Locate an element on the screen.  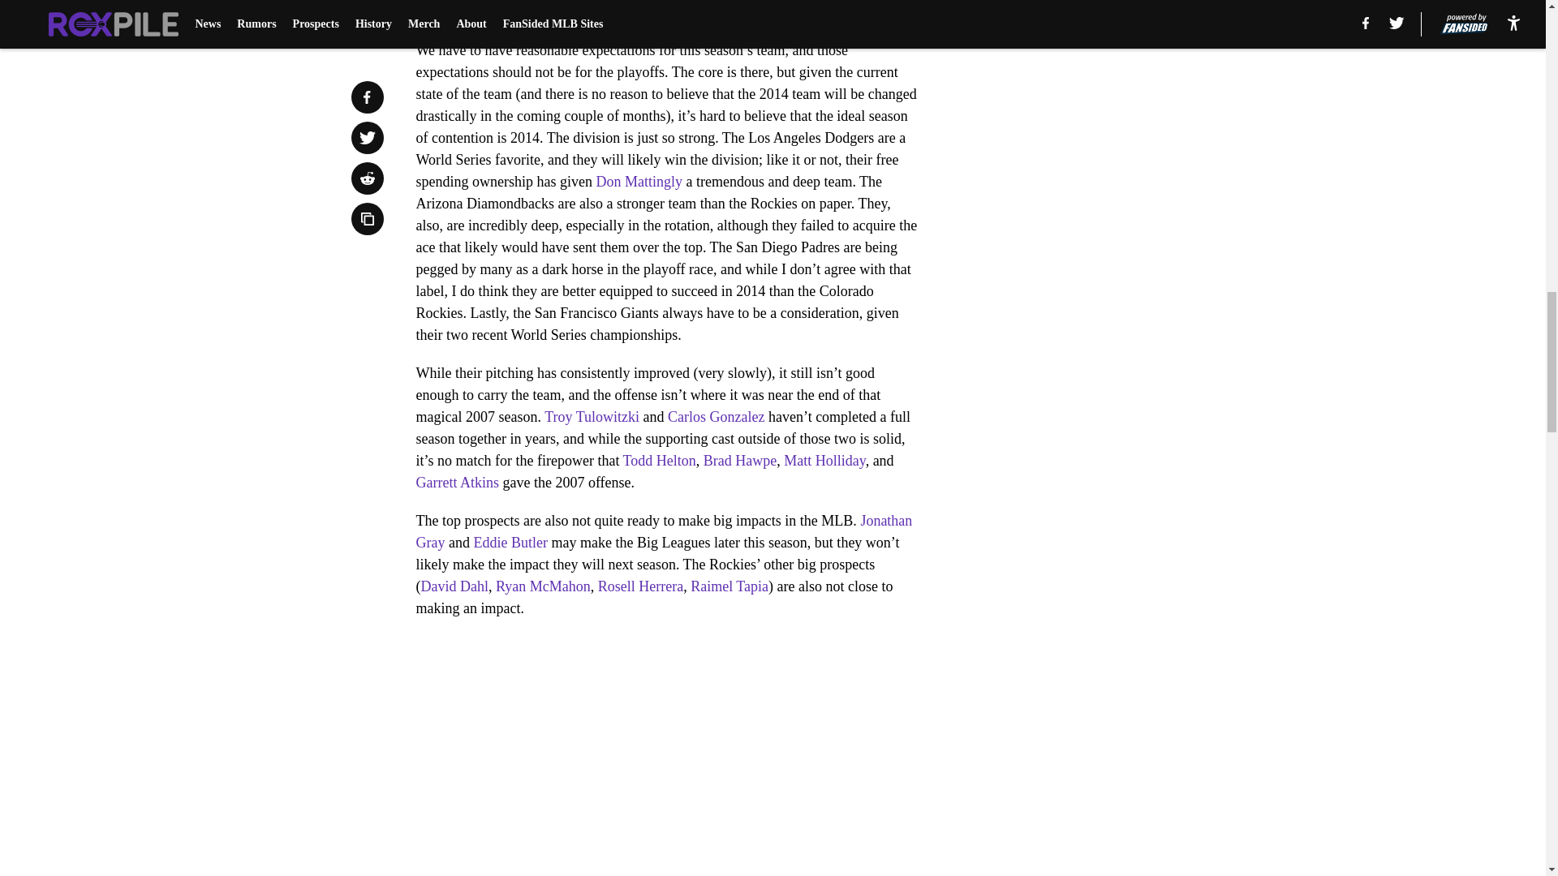
Garrett Atkins is located at coordinates (457, 482).